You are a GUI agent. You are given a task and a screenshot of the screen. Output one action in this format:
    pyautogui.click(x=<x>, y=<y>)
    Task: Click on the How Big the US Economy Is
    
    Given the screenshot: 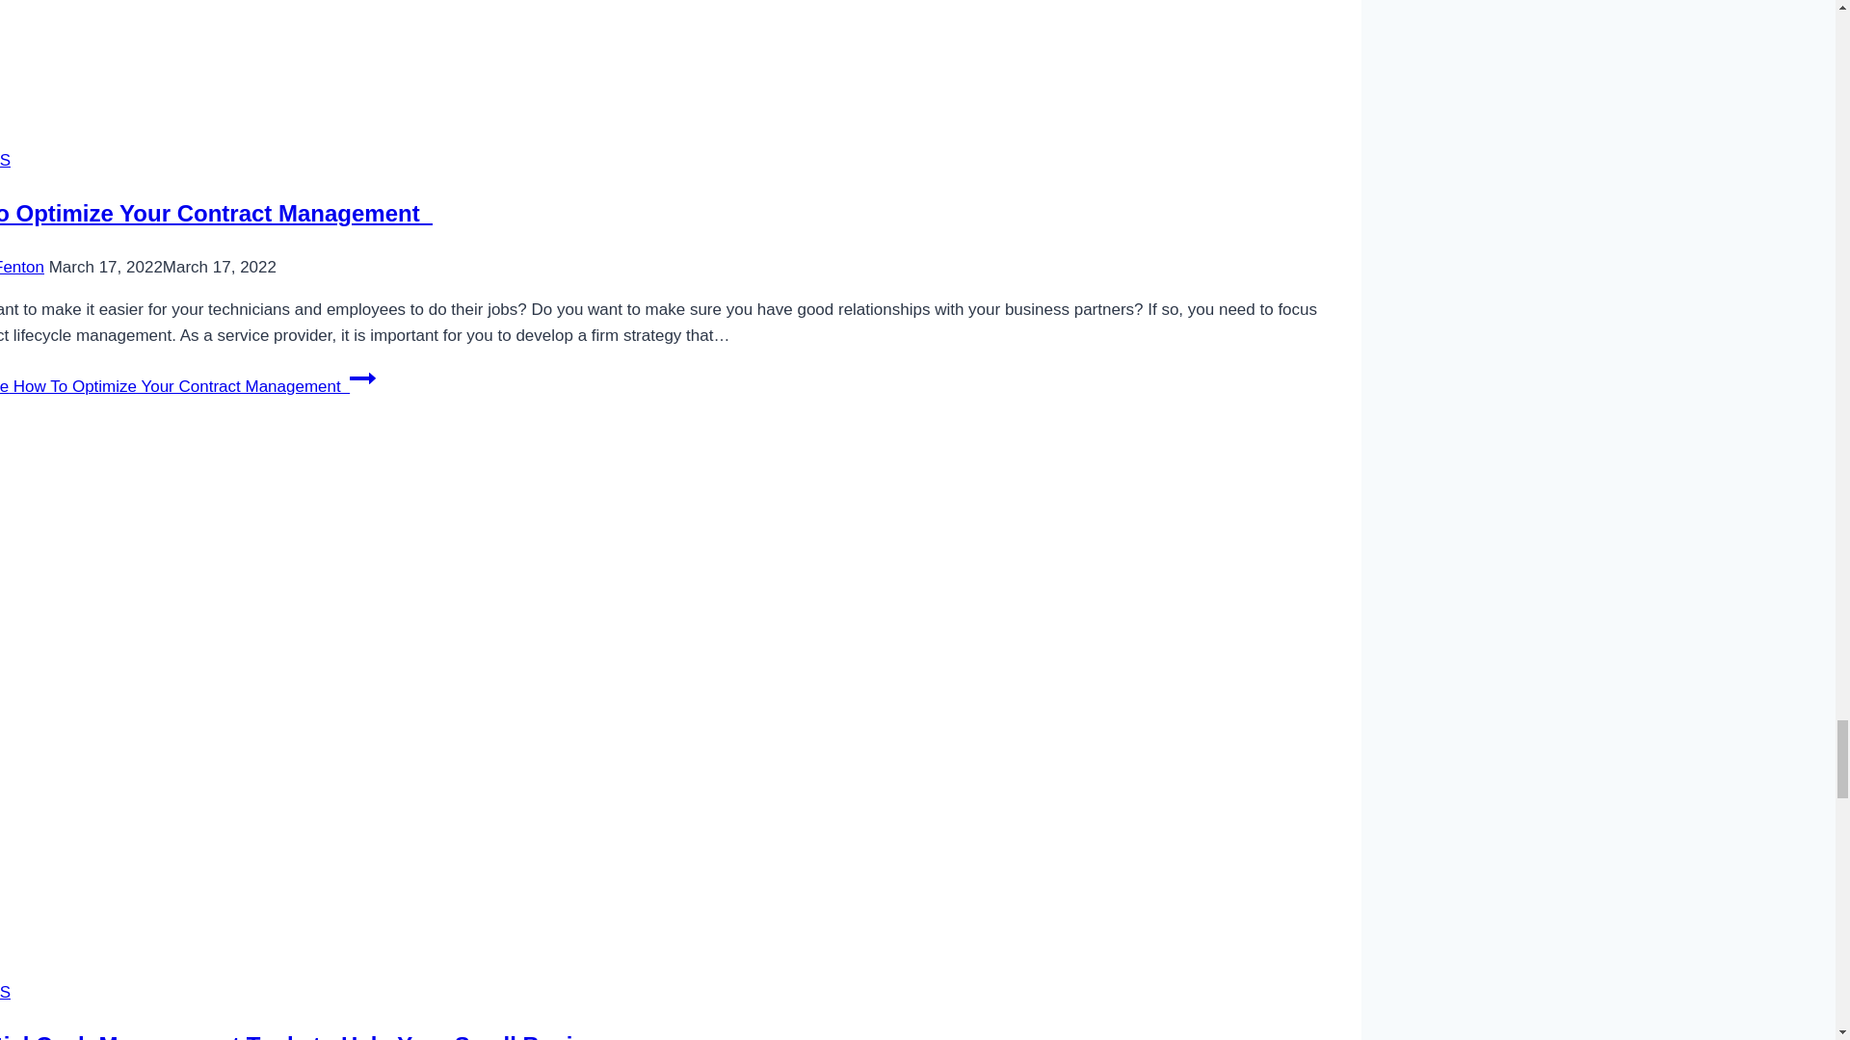 What is the action you would take?
    pyautogui.click(x=318, y=54)
    